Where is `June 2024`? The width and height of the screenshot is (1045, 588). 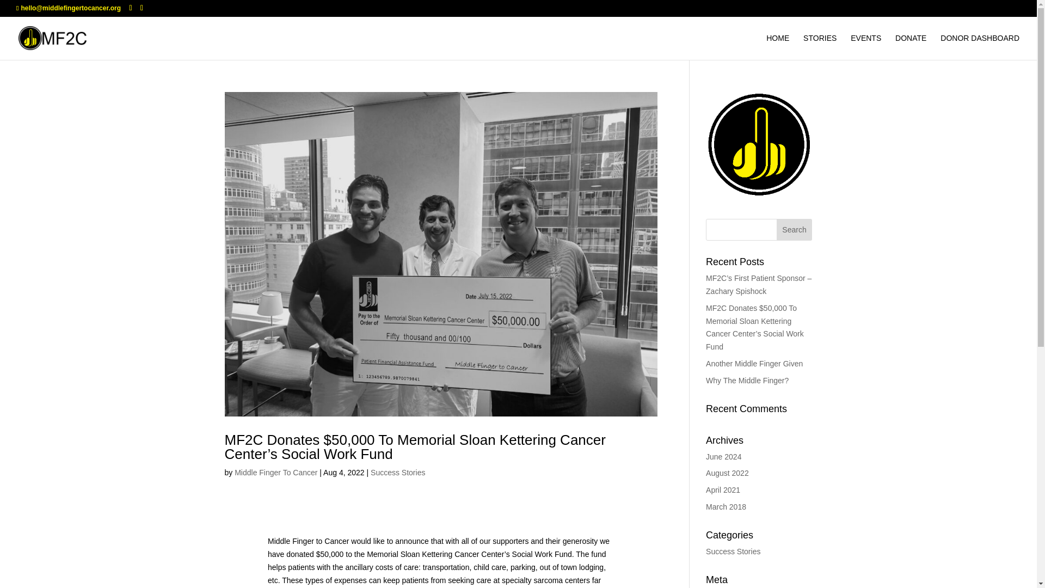
June 2024 is located at coordinates (723, 456).